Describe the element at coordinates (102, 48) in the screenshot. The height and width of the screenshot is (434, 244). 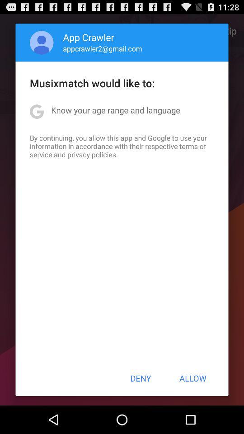
I see `press icon below app crawler icon` at that location.